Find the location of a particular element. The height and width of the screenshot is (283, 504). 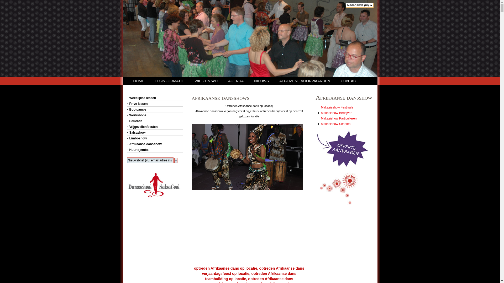

ALGEMENE VOORWAARDEN is located at coordinates (305, 81).